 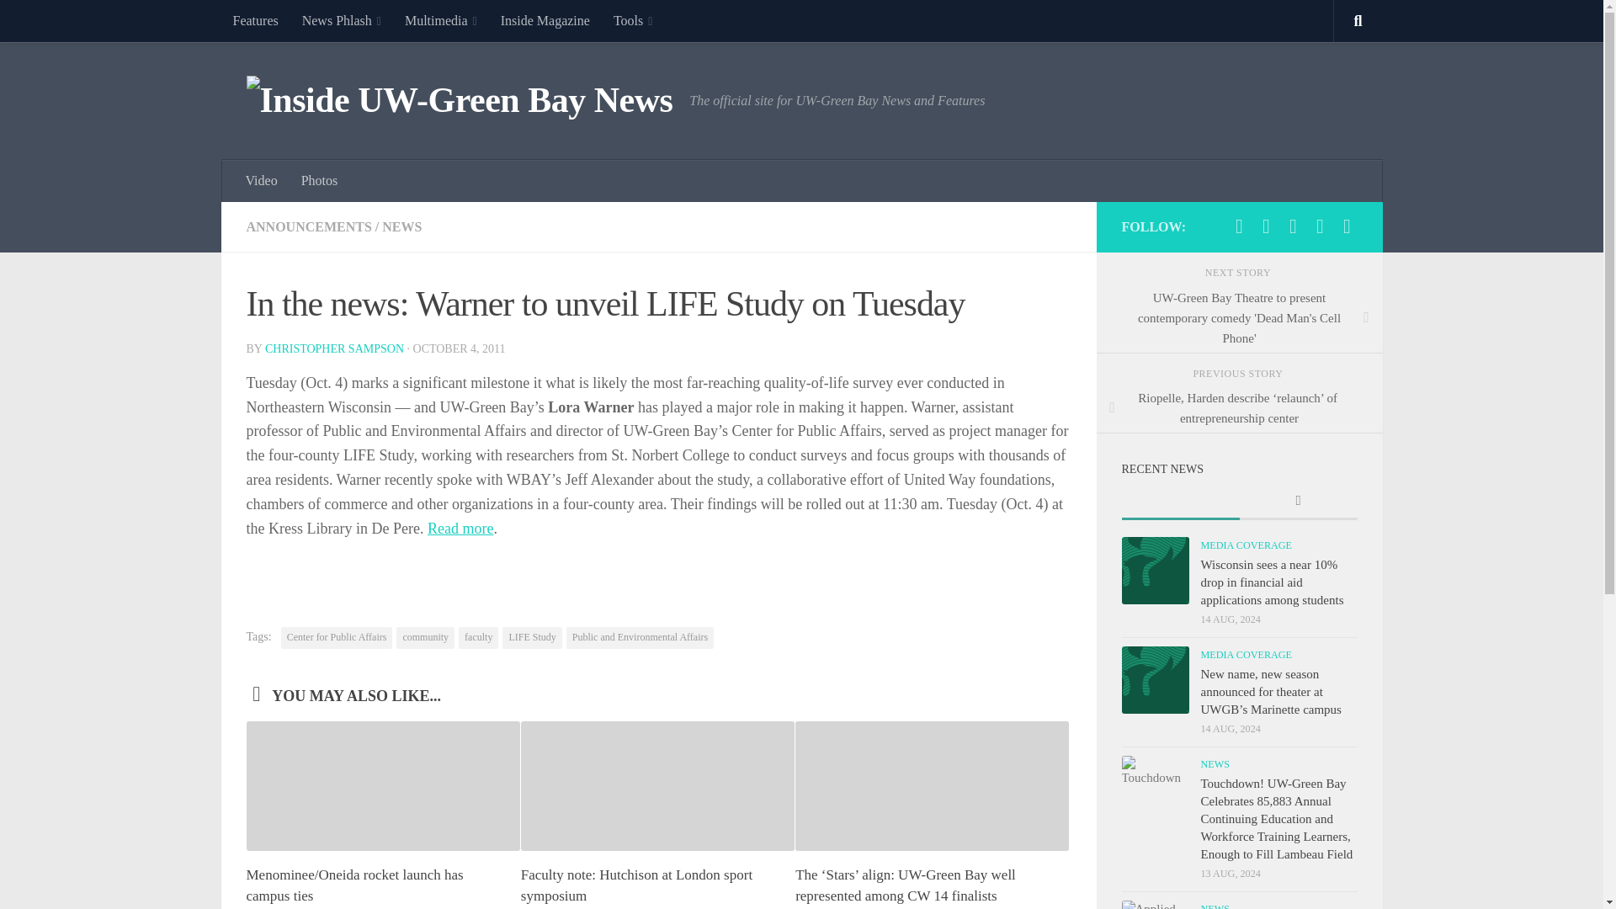 I want to click on Recent Posts, so click(x=1180, y=502).